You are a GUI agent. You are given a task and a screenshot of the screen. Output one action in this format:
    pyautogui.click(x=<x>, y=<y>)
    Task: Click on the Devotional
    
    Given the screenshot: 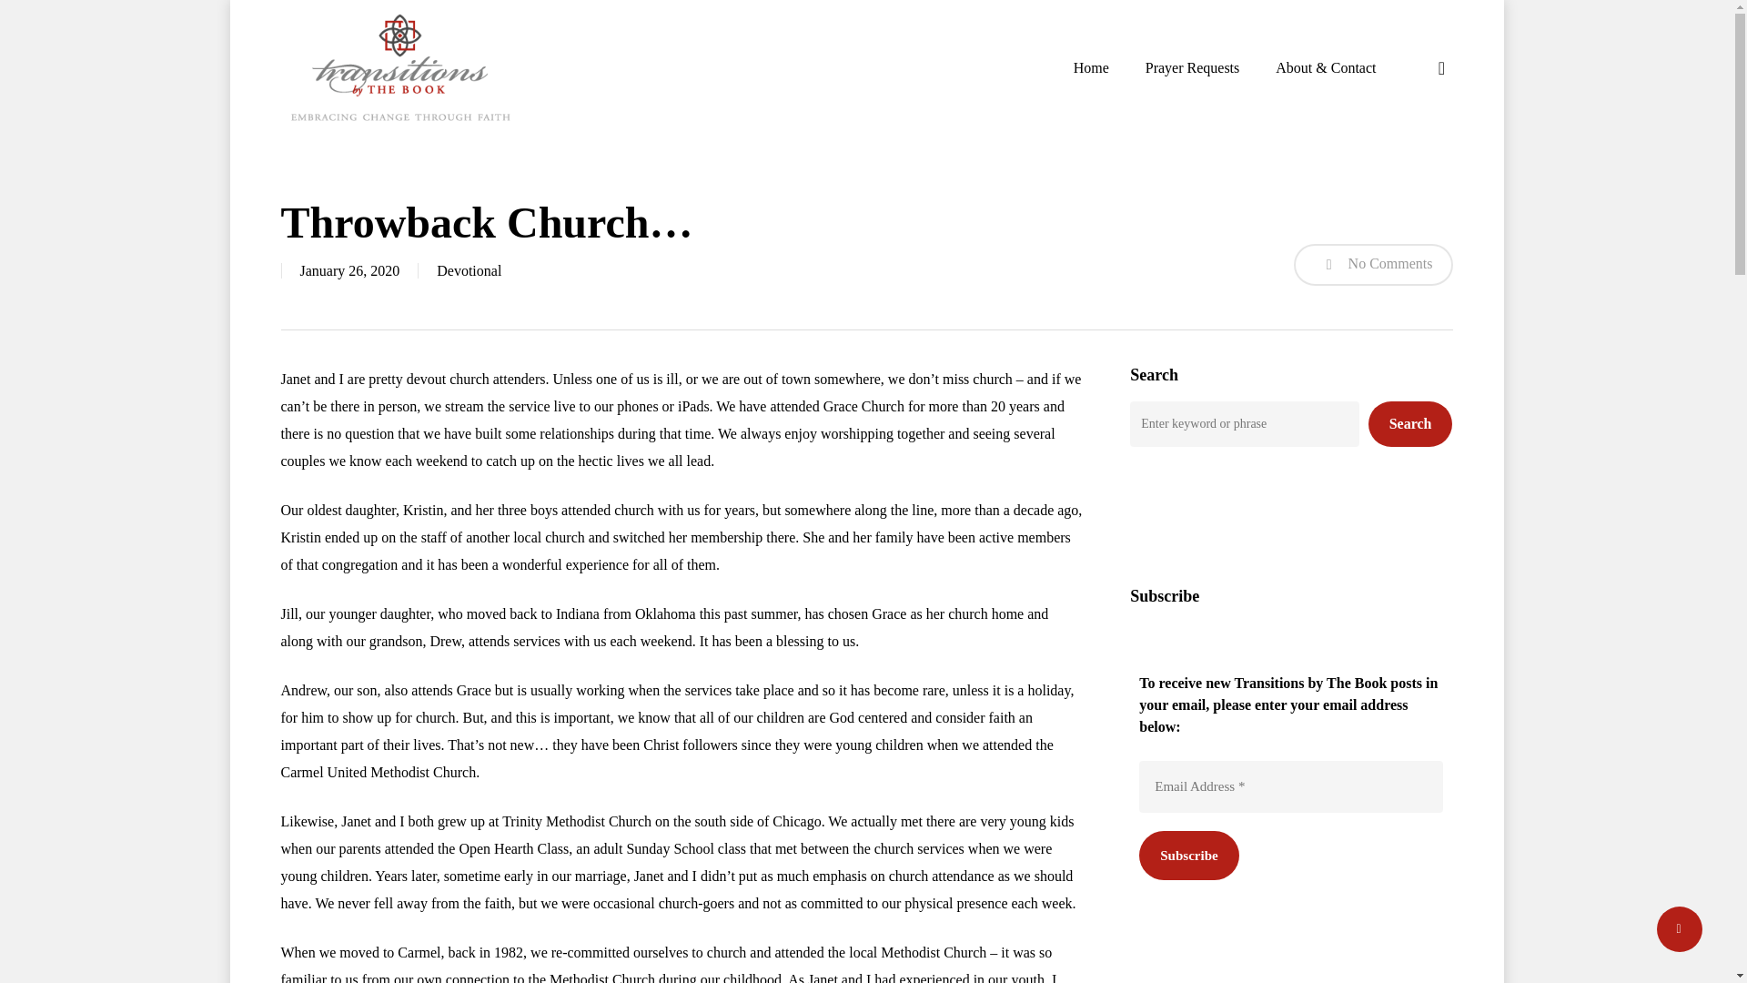 What is the action you would take?
    pyautogui.click(x=470, y=270)
    